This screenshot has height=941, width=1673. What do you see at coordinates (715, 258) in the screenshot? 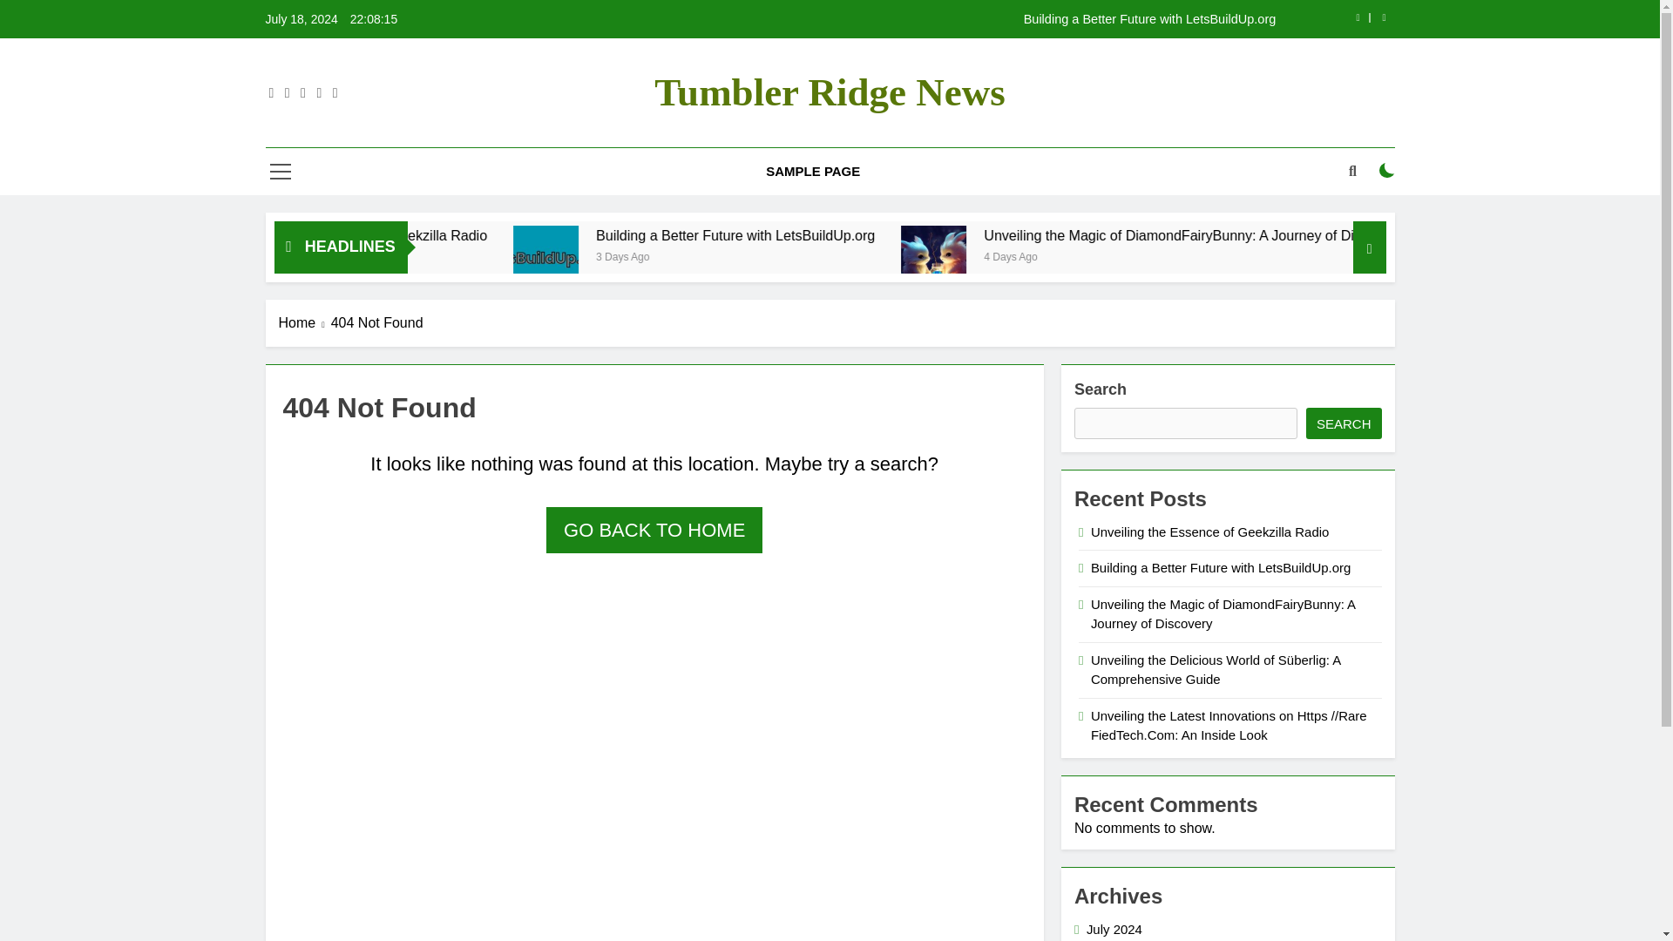
I see `Building a Better Future with LetsBuildUp.org` at bounding box center [715, 258].